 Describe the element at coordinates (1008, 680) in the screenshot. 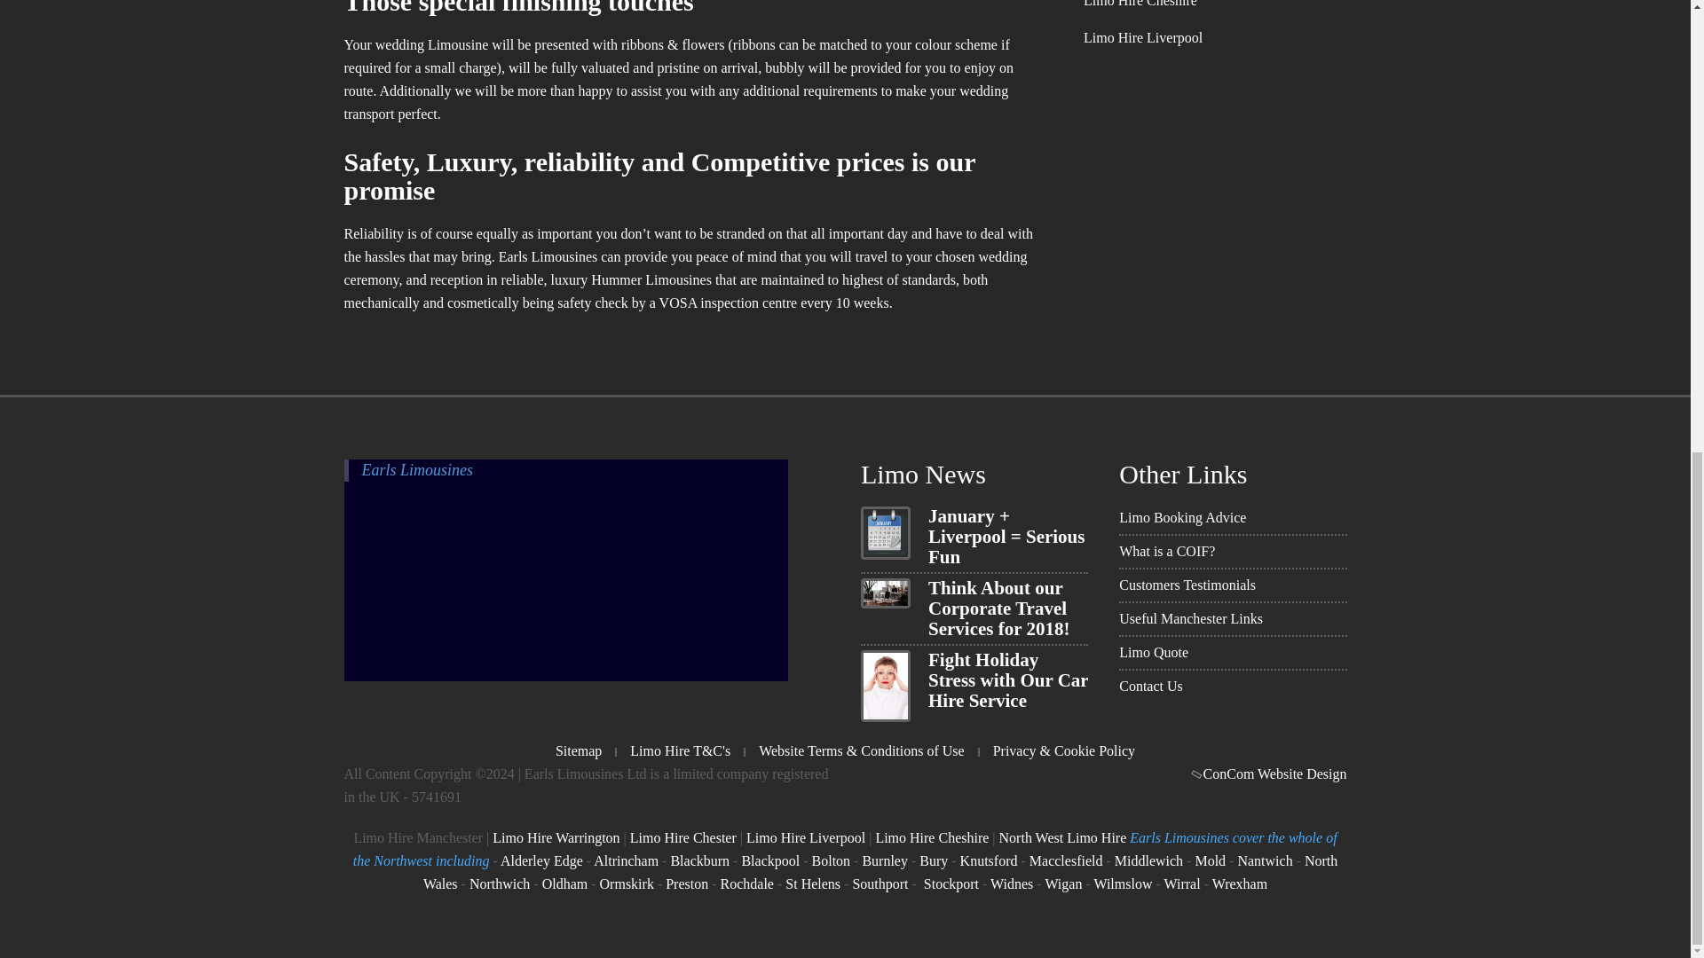

I see `Fight Holiday Stress with Our Car Hire Service` at that location.